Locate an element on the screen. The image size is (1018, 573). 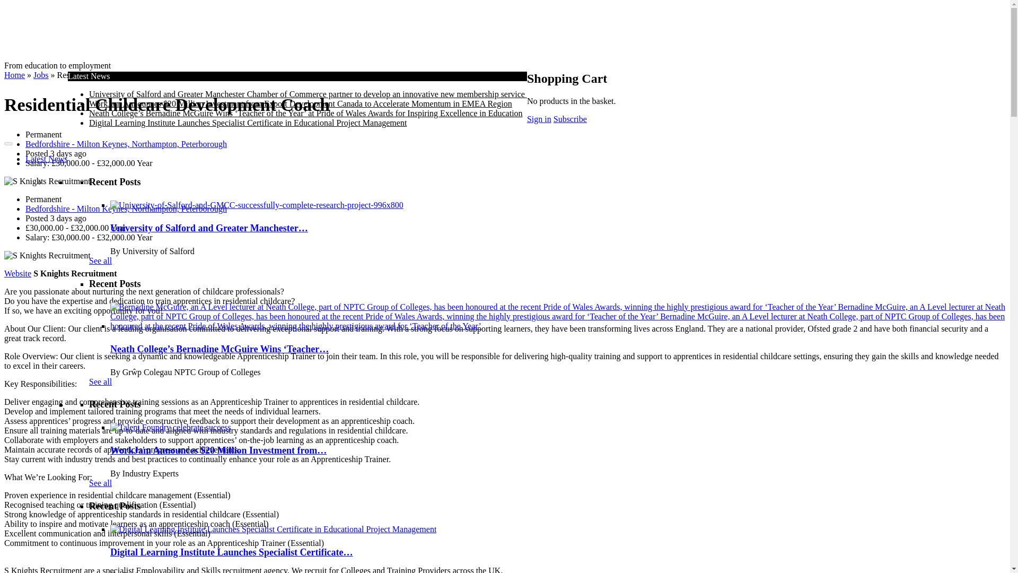
Subscribe is located at coordinates (571, 119).